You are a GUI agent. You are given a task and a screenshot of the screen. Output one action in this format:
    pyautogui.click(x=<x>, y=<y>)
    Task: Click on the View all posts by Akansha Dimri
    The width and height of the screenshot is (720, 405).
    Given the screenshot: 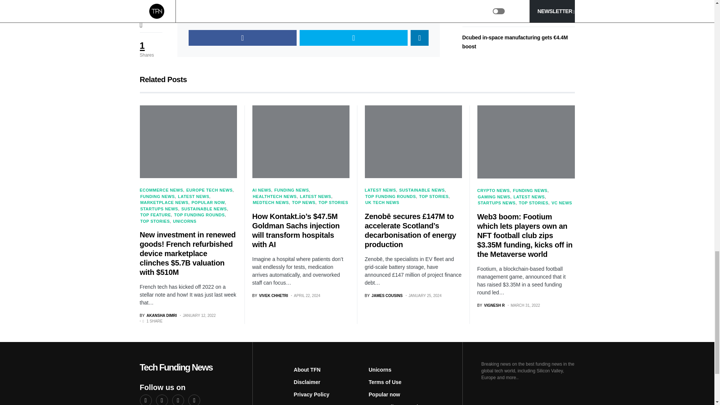 What is the action you would take?
    pyautogui.click(x=158, y=315)
    